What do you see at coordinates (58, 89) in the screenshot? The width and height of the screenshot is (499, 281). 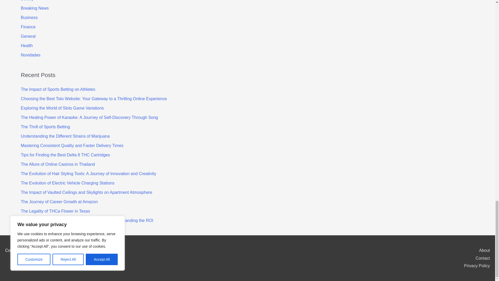 I see `The Impact of Sports Betting on Athletes` at bounding box center [58, 89].